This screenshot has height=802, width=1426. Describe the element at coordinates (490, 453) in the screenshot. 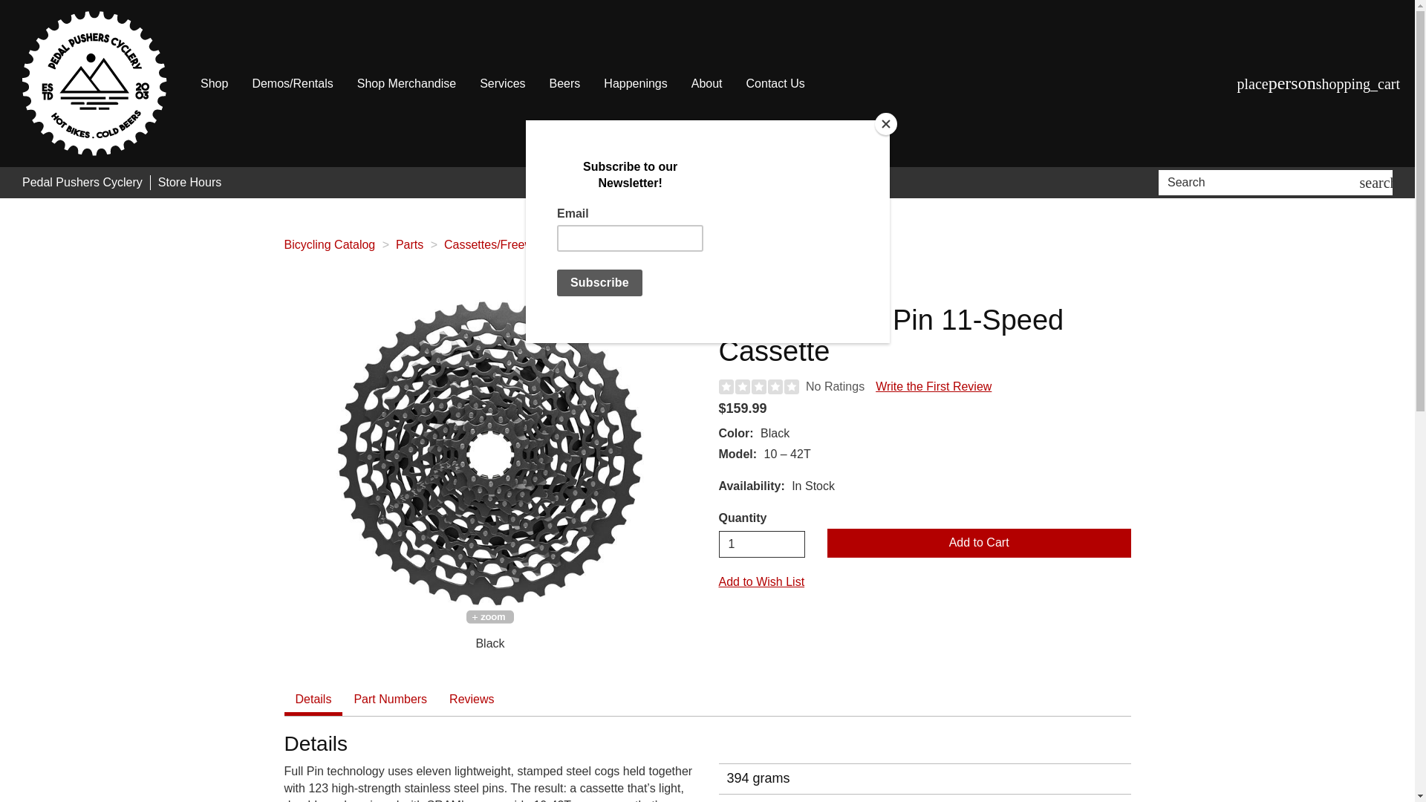

I see `SRAM XG-1150 Full Pin 11-Speed Cassette Black` at that location.